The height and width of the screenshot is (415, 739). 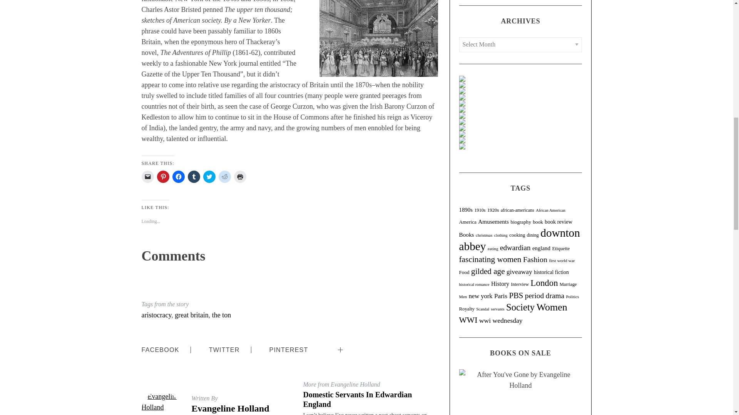 What do you see at coordinates (225, 177) in the screenshot?
I see `Click to share on Reddit` at bounding box center [225, 177].